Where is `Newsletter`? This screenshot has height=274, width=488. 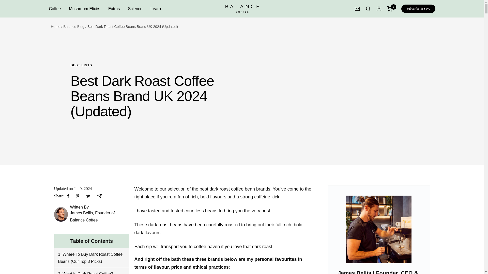
Newsletter is located at coordinates (357, 9).